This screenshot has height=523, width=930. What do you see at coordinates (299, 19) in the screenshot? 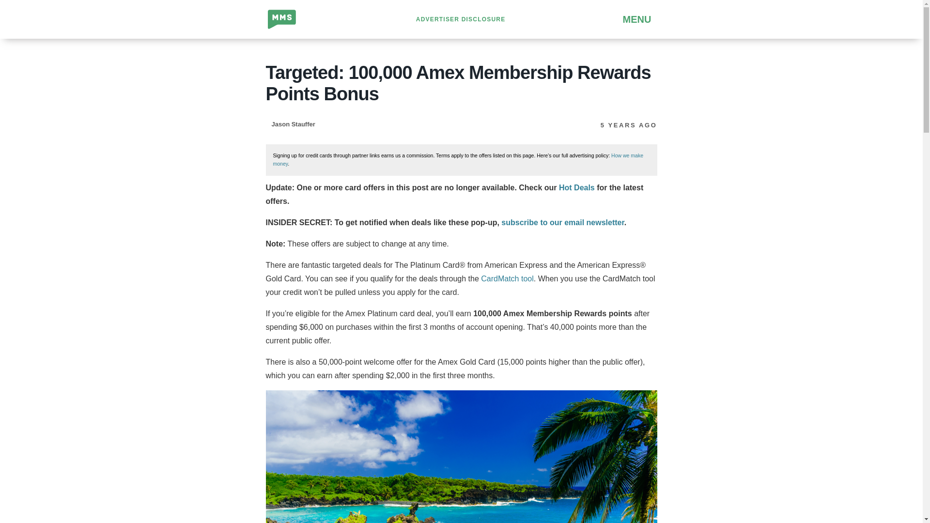
I see `Million Mile Secrets` at bounding box center [299, 19].